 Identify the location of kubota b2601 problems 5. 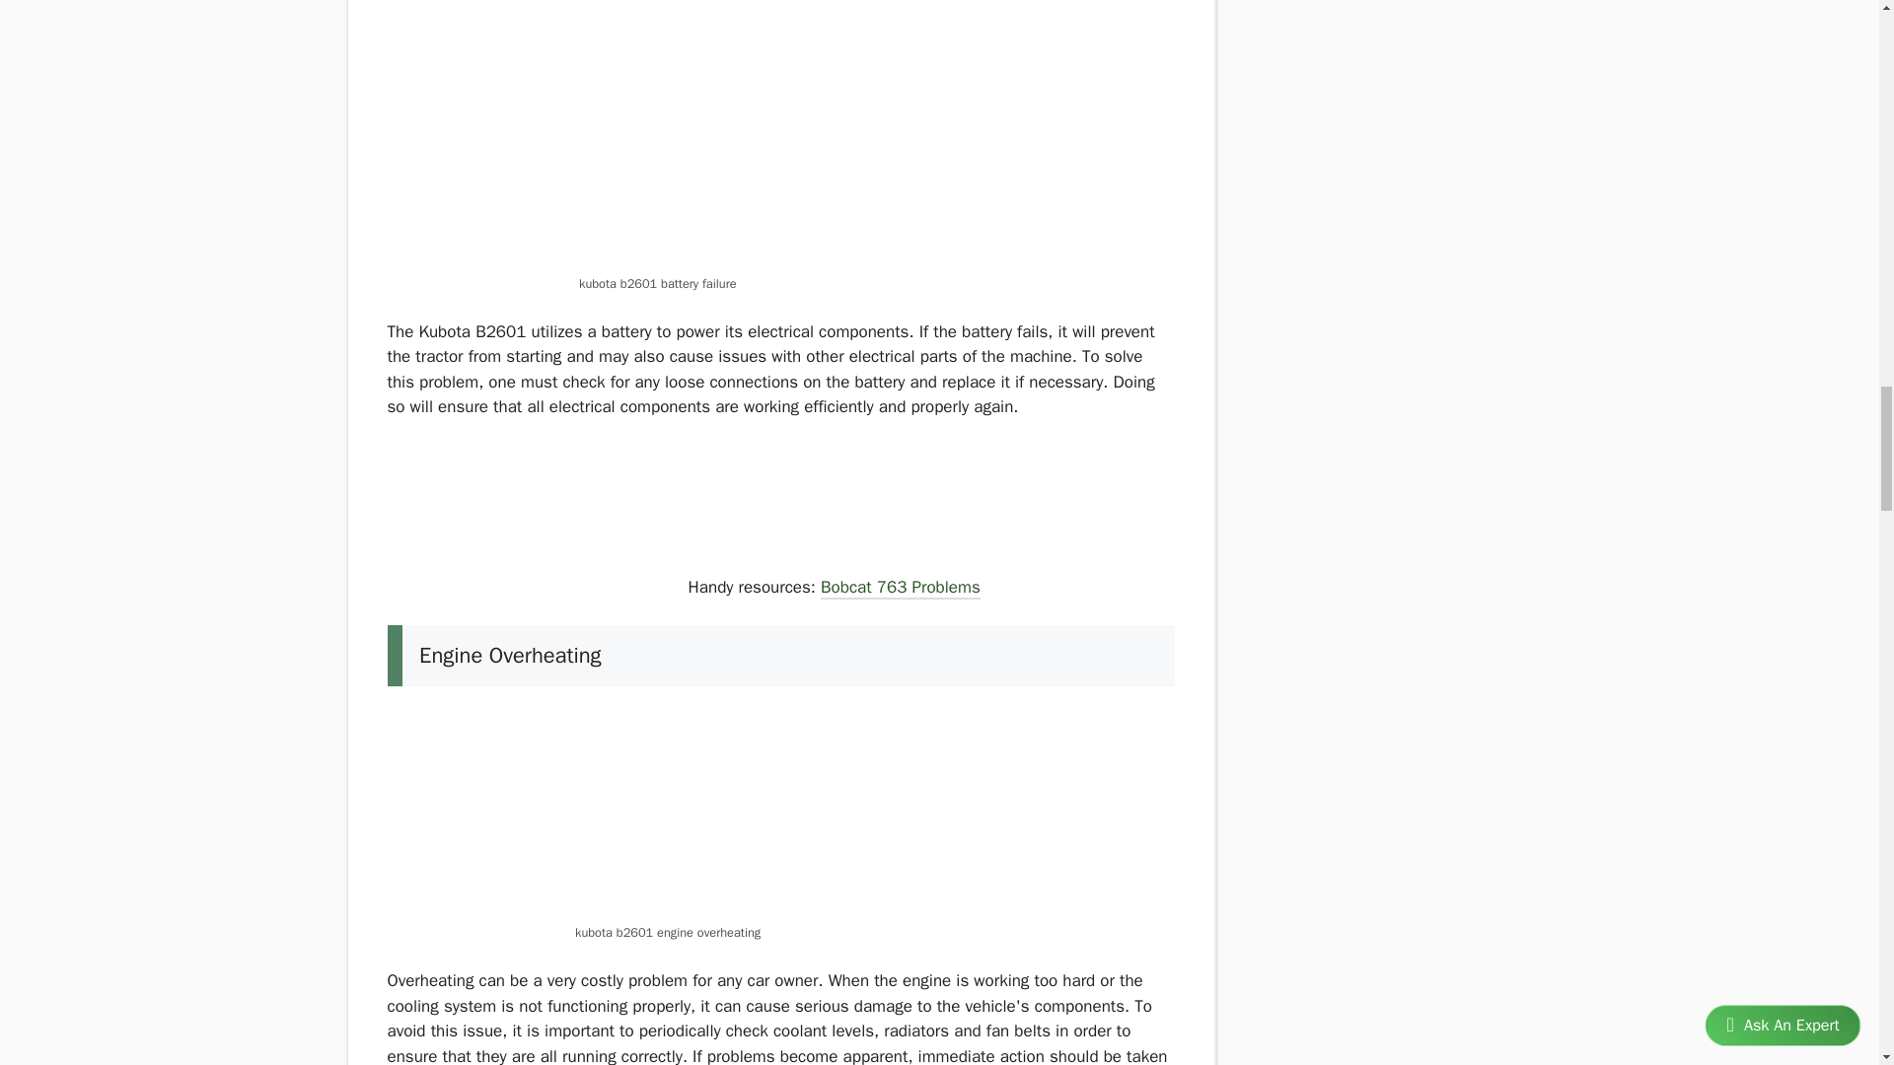
(534, 519).